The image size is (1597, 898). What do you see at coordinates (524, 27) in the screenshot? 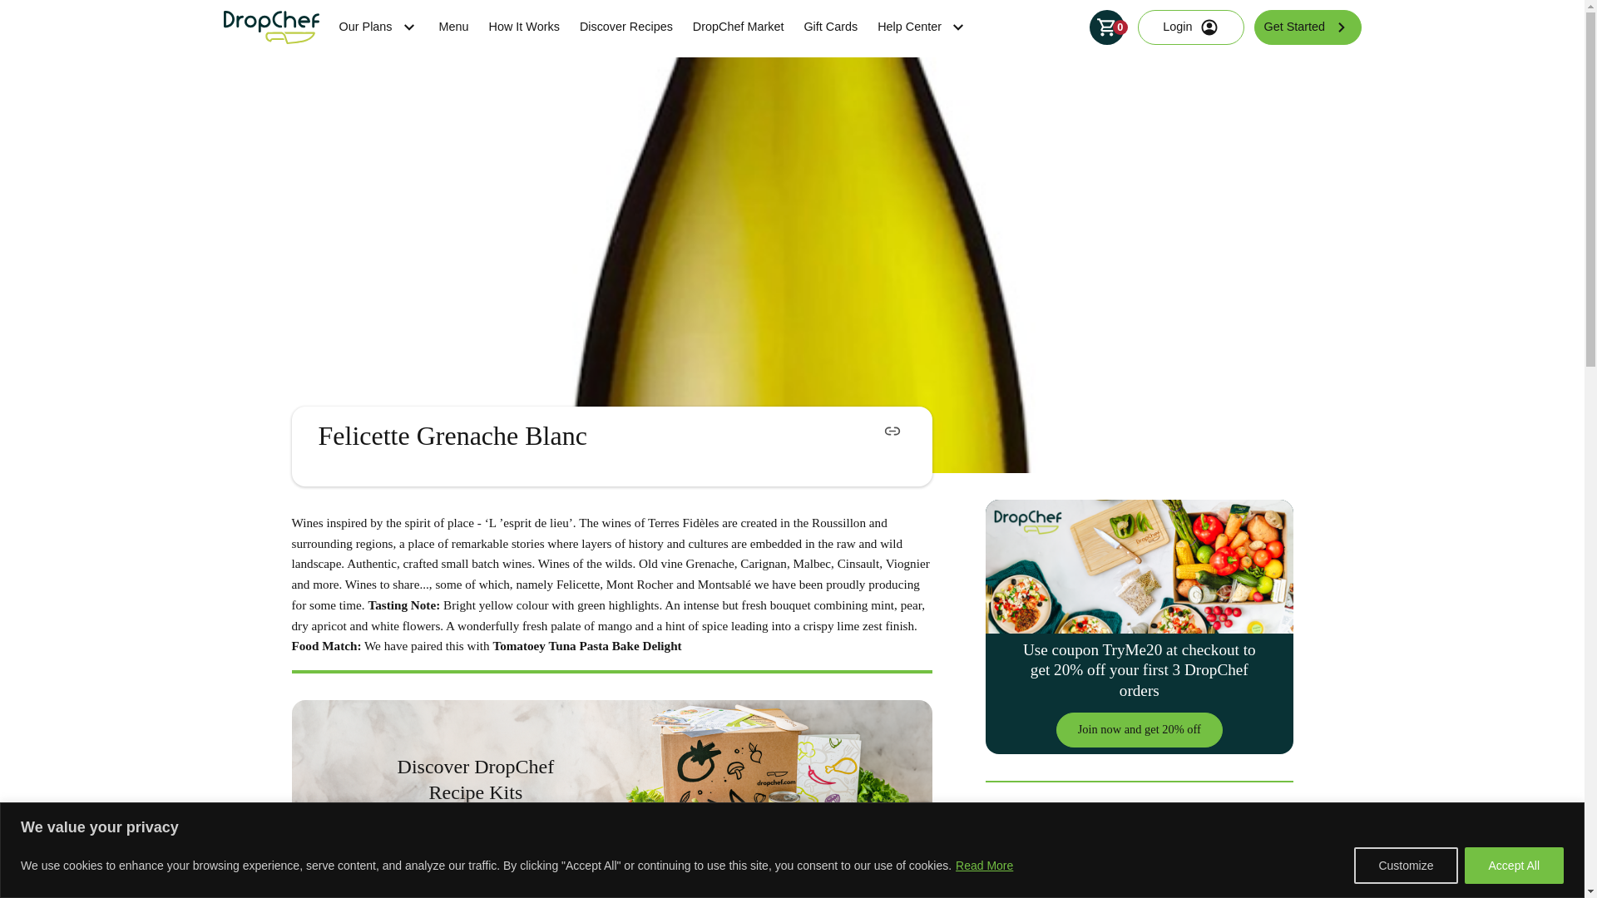
I see `How It Works` at bounding box center [524, 27].